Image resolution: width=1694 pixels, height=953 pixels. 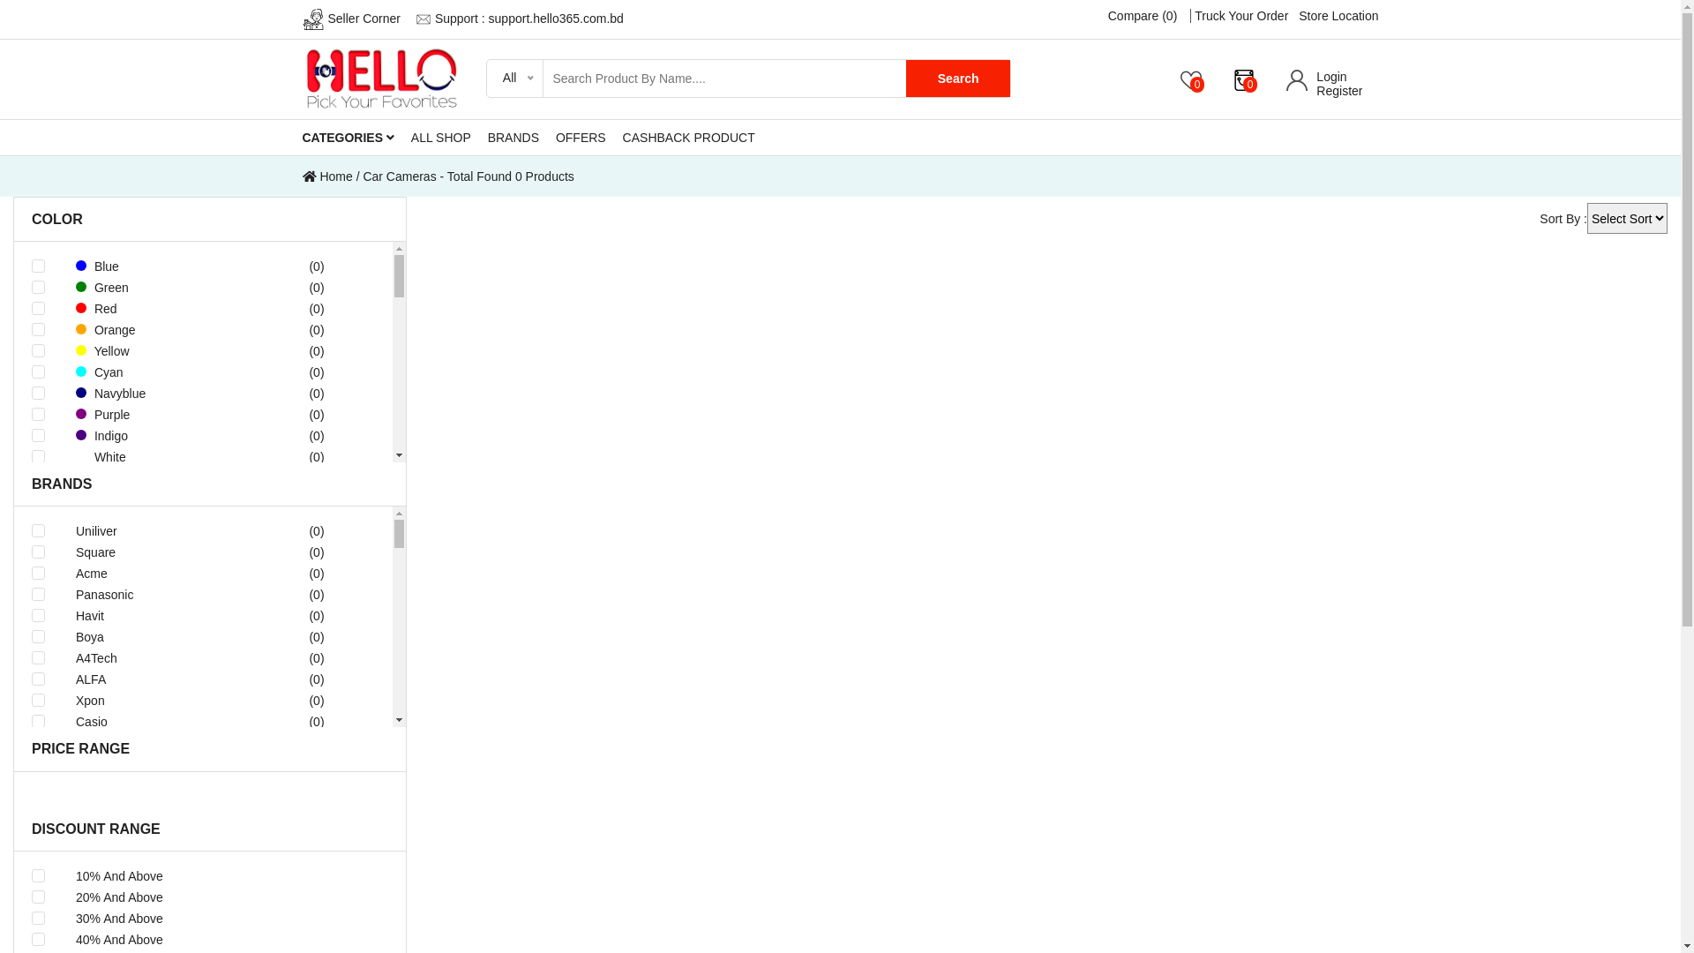 What do you see at coordinates (157, 838) in the screenshot?
I see `Olive` at bounding box center [157, 838].